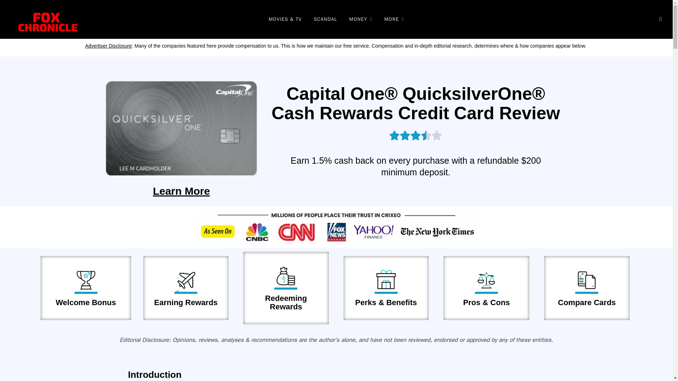  What do you see at coordinates (361, 19) in the screenshot?
I see `MONEY` at bounding box center [361, 19].